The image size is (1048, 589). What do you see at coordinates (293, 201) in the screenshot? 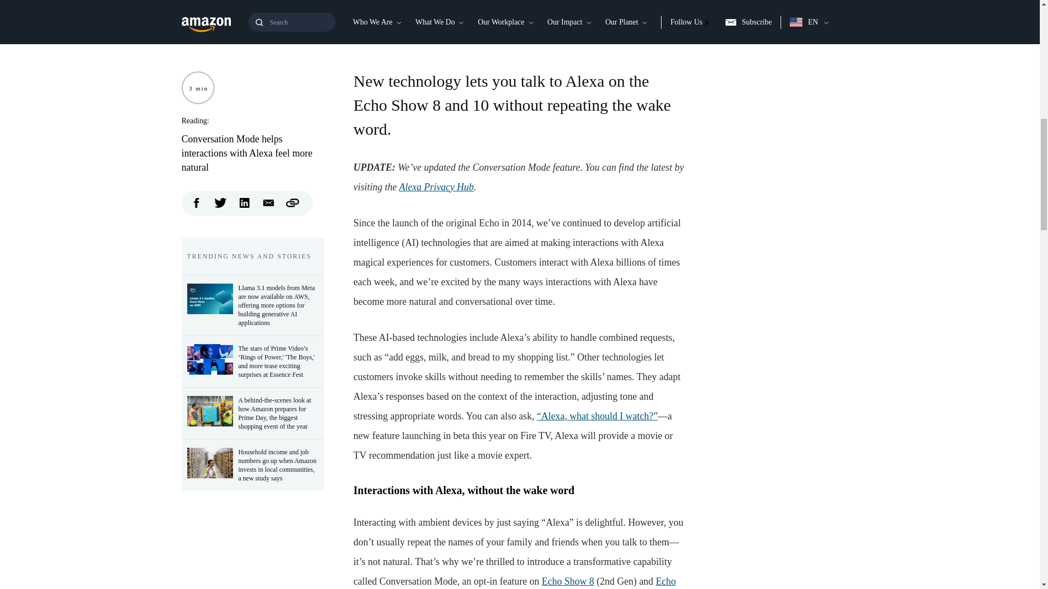
I see `copy link` at bounding box center [293, 201].